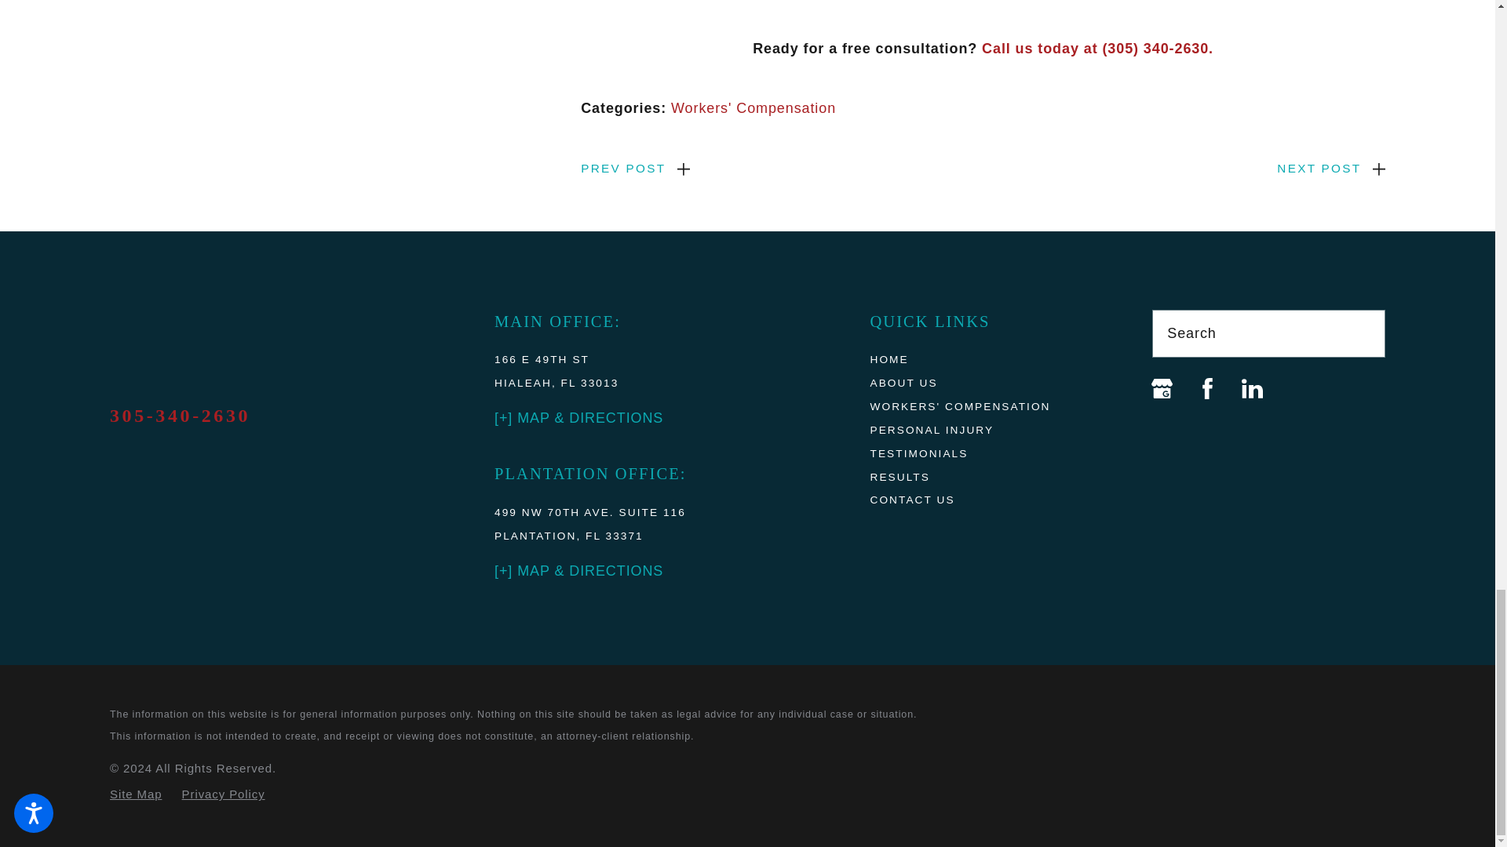 The width and height of the screenshot is (1507, 847). I want to click on Search Our Site, so click(1363, 333).